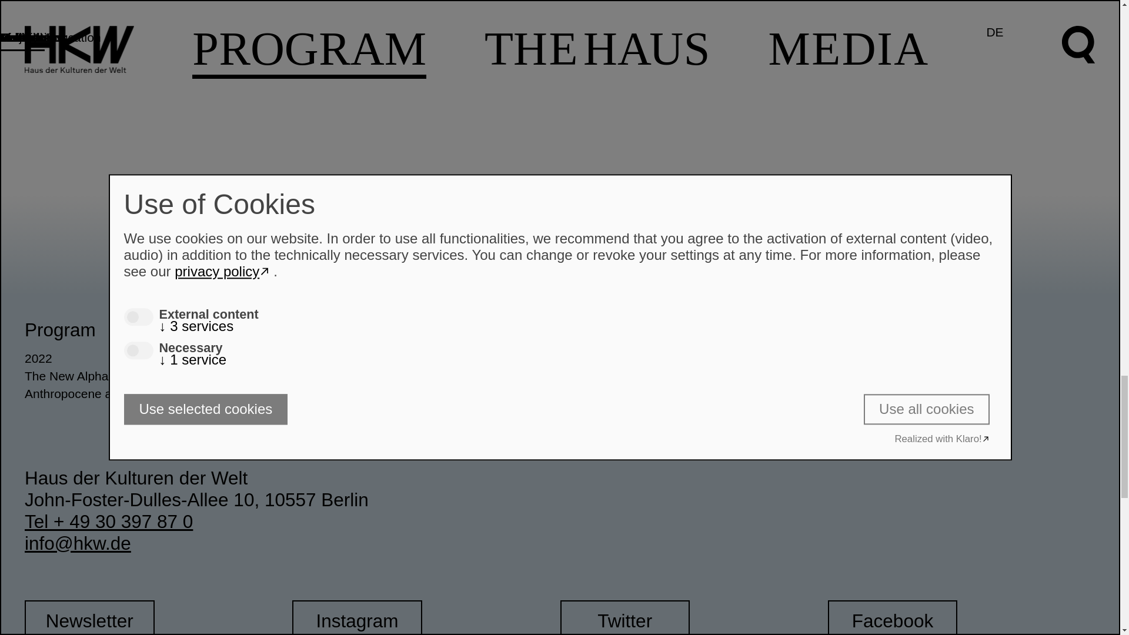 The height and width of the screenshot is (635, 1129). I want to click on The House, so click(338, 329).